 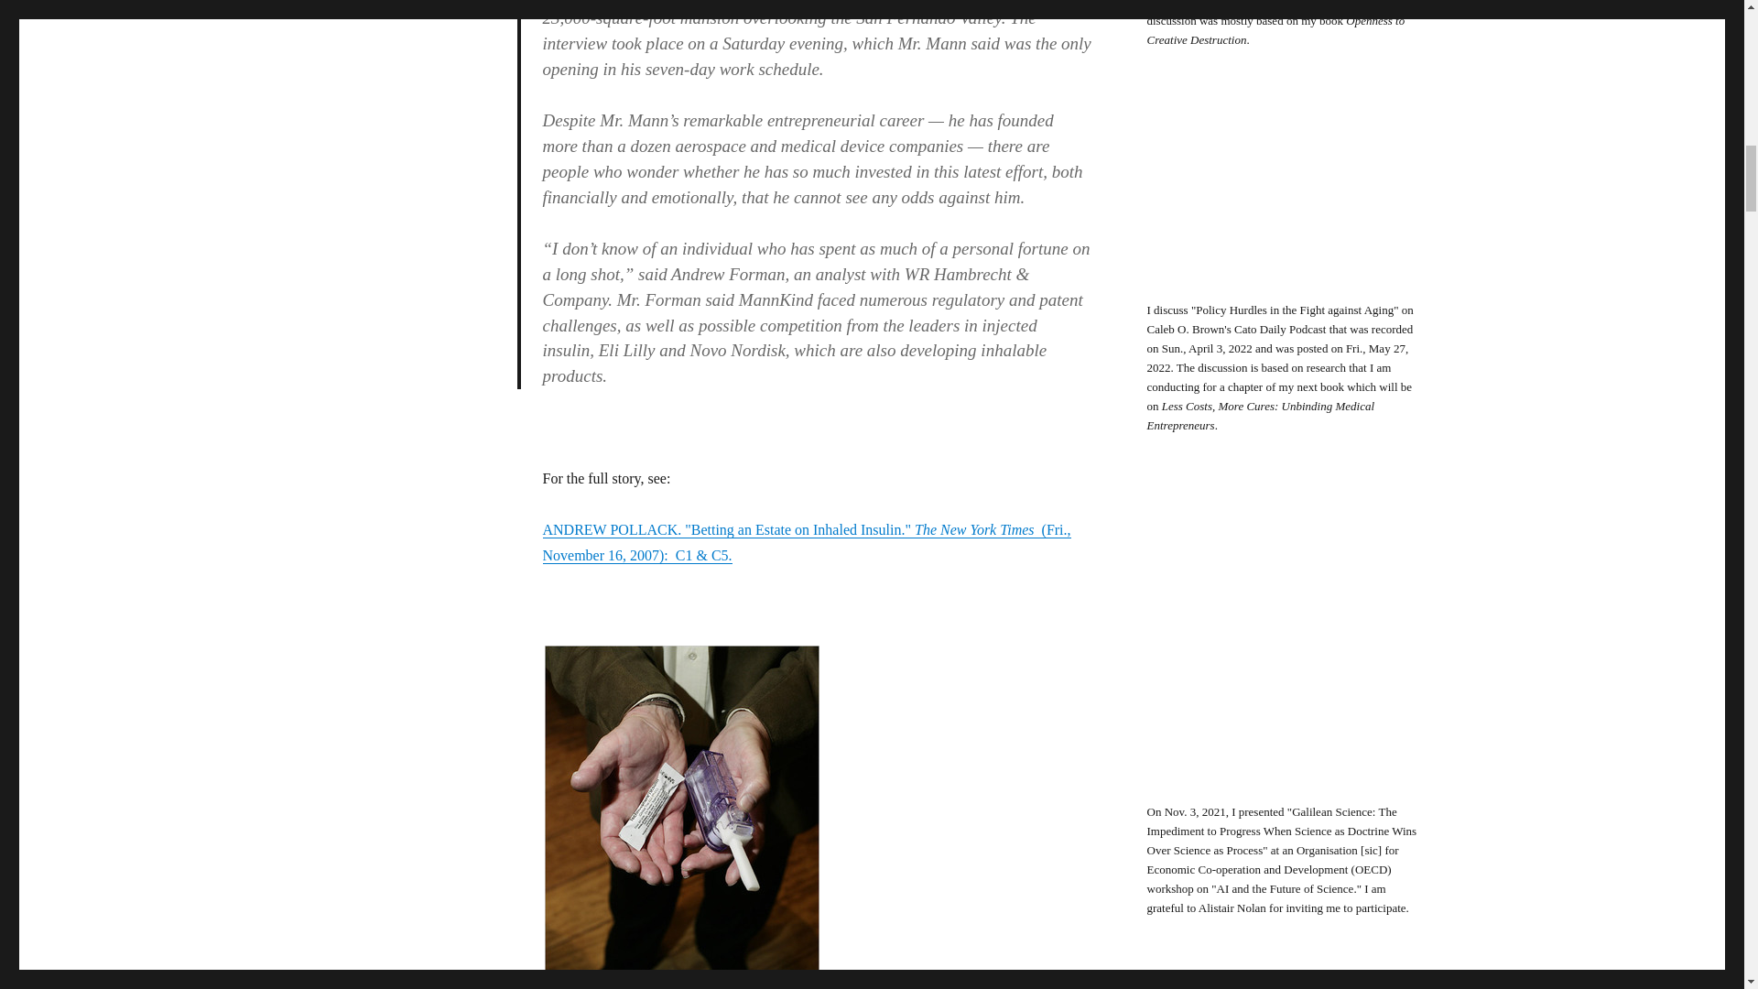 I want to click on Embed Player, so click(x=1283, y=193).